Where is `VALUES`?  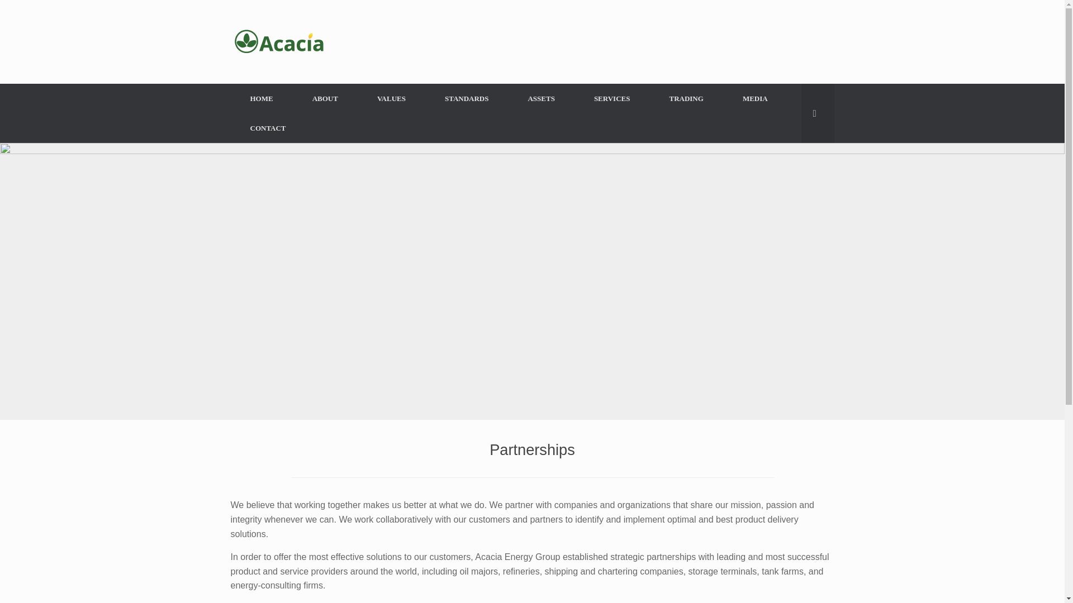
VALUES is located at coordinates (391, 98).